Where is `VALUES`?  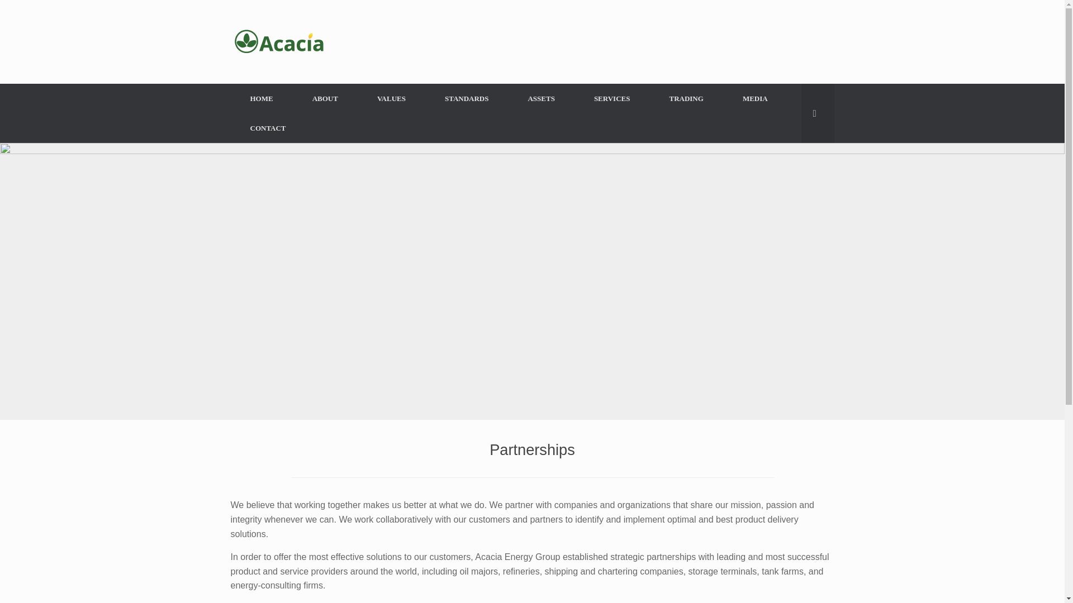
VALUES is located at coordinates (391, 98).